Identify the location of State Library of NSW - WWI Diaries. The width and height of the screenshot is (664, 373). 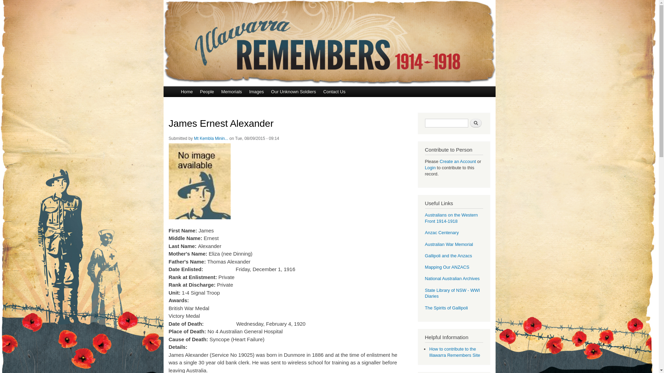
(452, 294).